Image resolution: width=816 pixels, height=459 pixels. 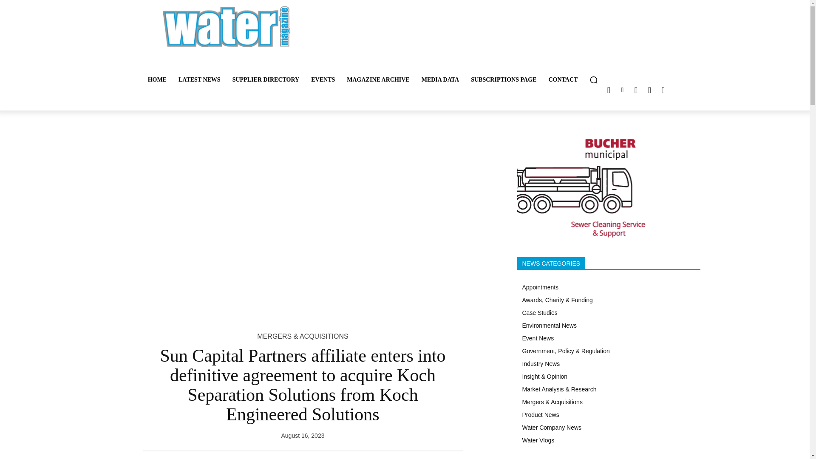 What do you see at coordinates (622, 90) in the screenshot?
I see `Linkedin` at bounding box center [622, 90].